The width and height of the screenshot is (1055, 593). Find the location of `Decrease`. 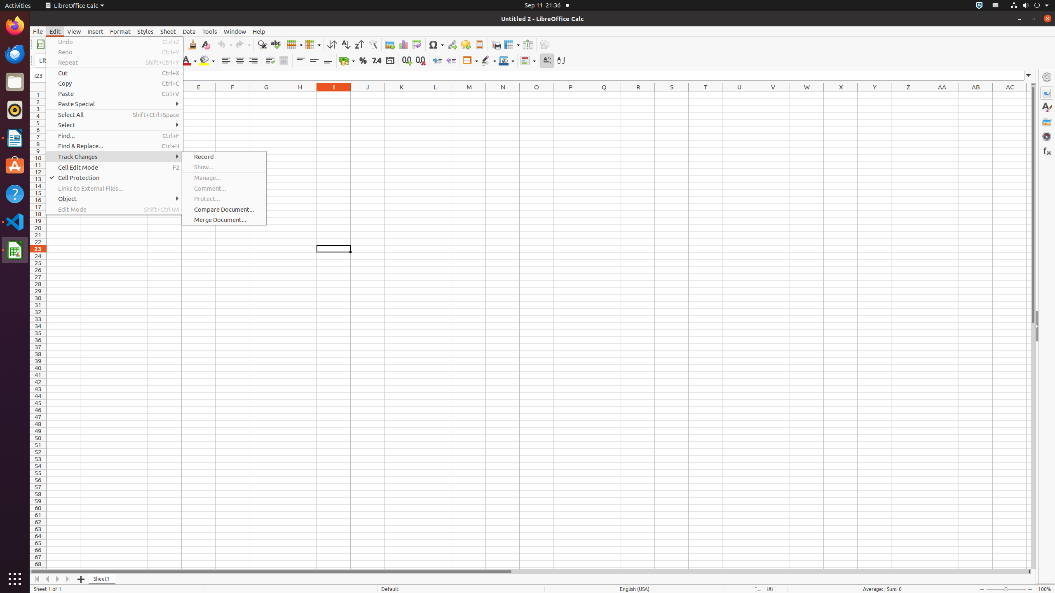

Decrease is located at coordinates (451, 61).